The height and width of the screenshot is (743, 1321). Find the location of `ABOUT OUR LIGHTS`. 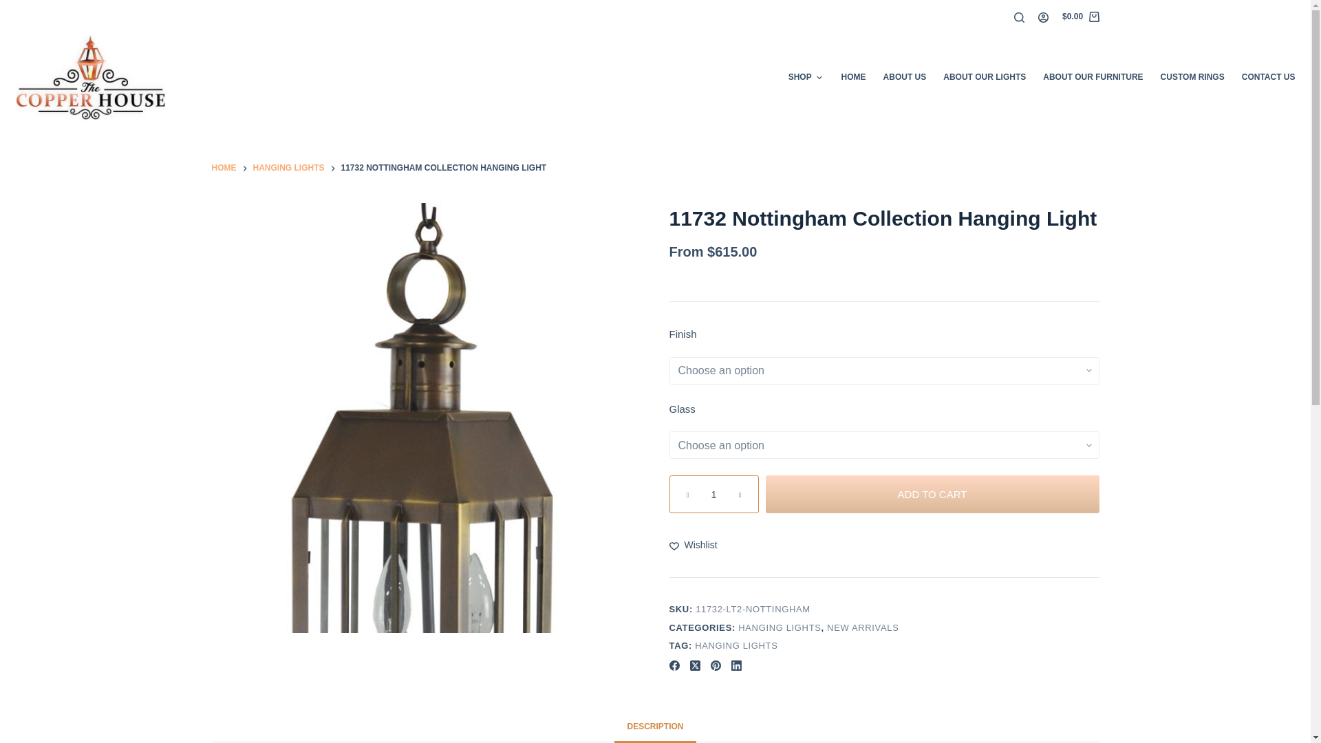

ABOUT OUR LIGHTS is located at coordinates (985, 77).